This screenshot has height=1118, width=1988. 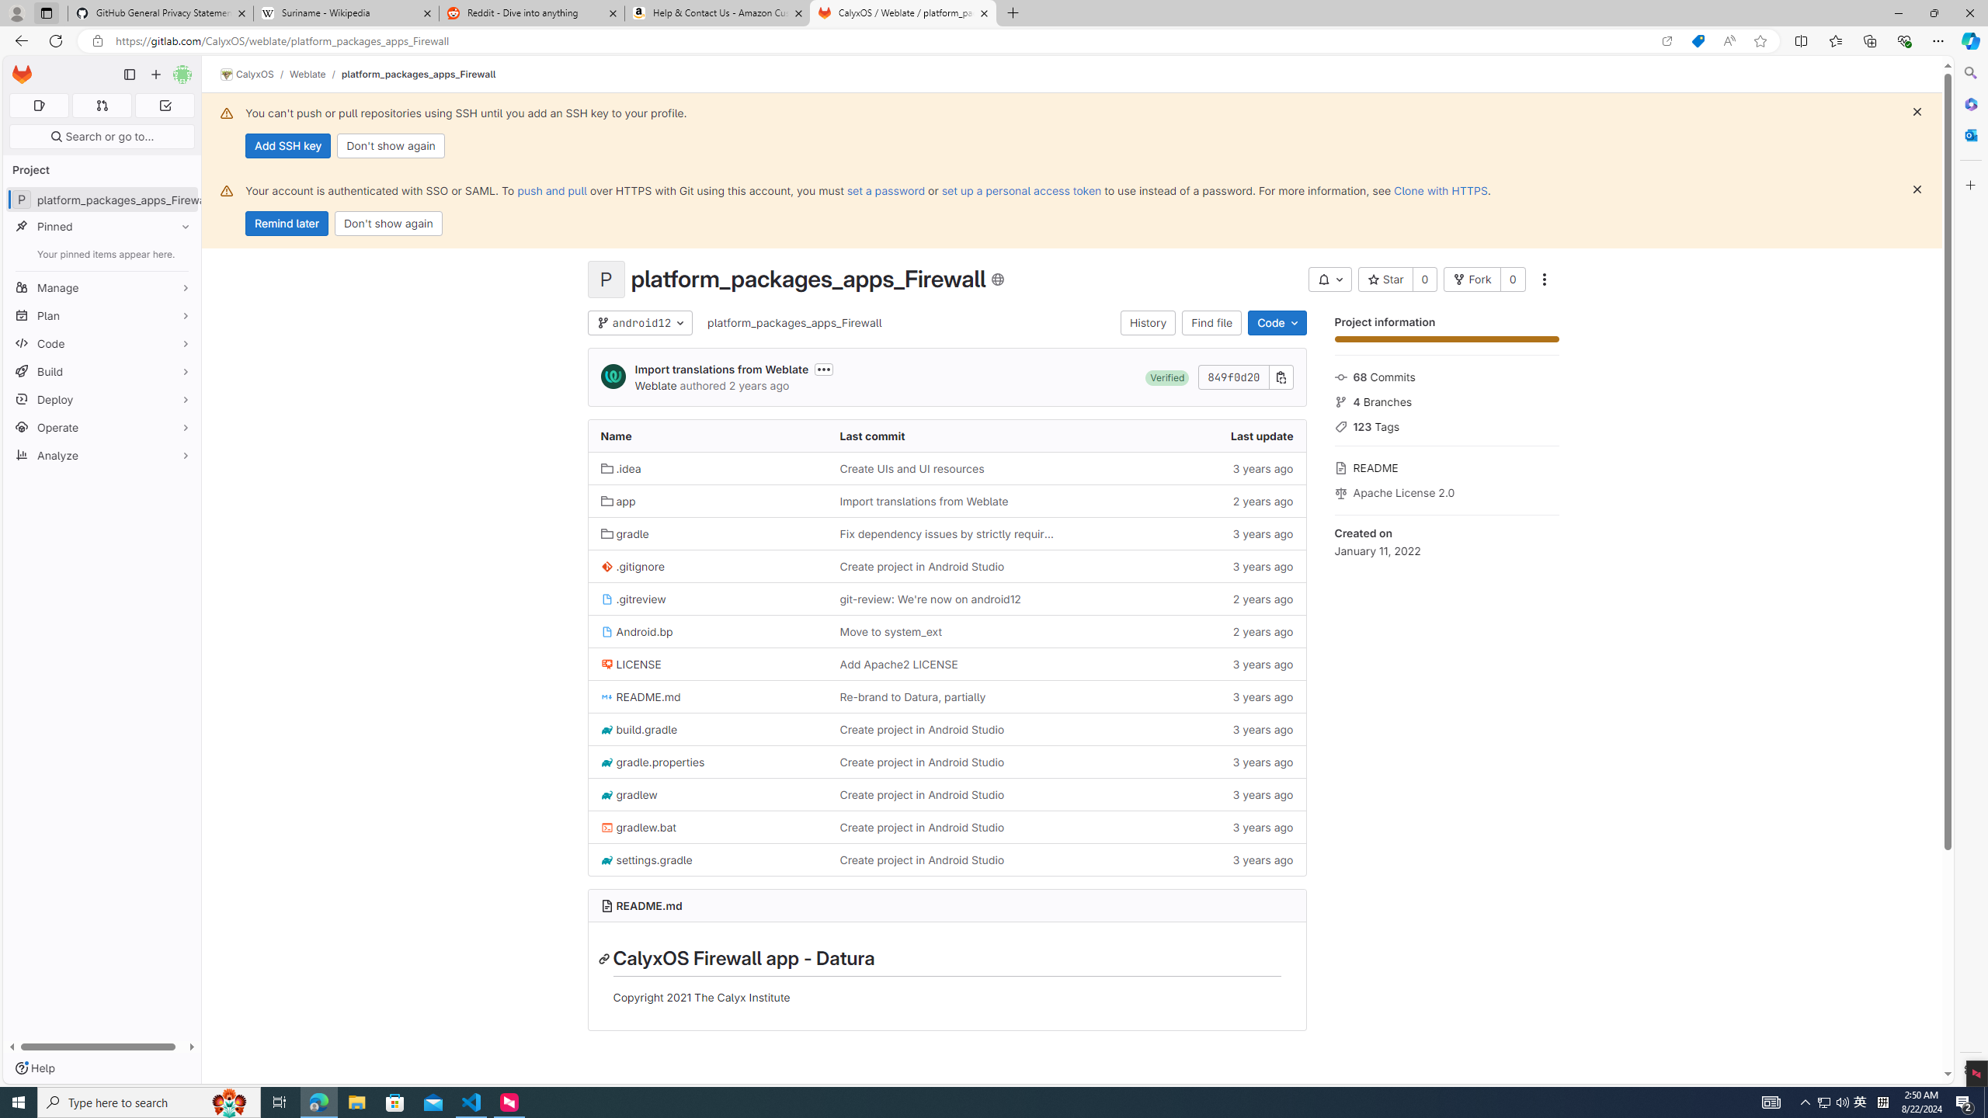 I want to click on Operate, so click(x=103, y=427).